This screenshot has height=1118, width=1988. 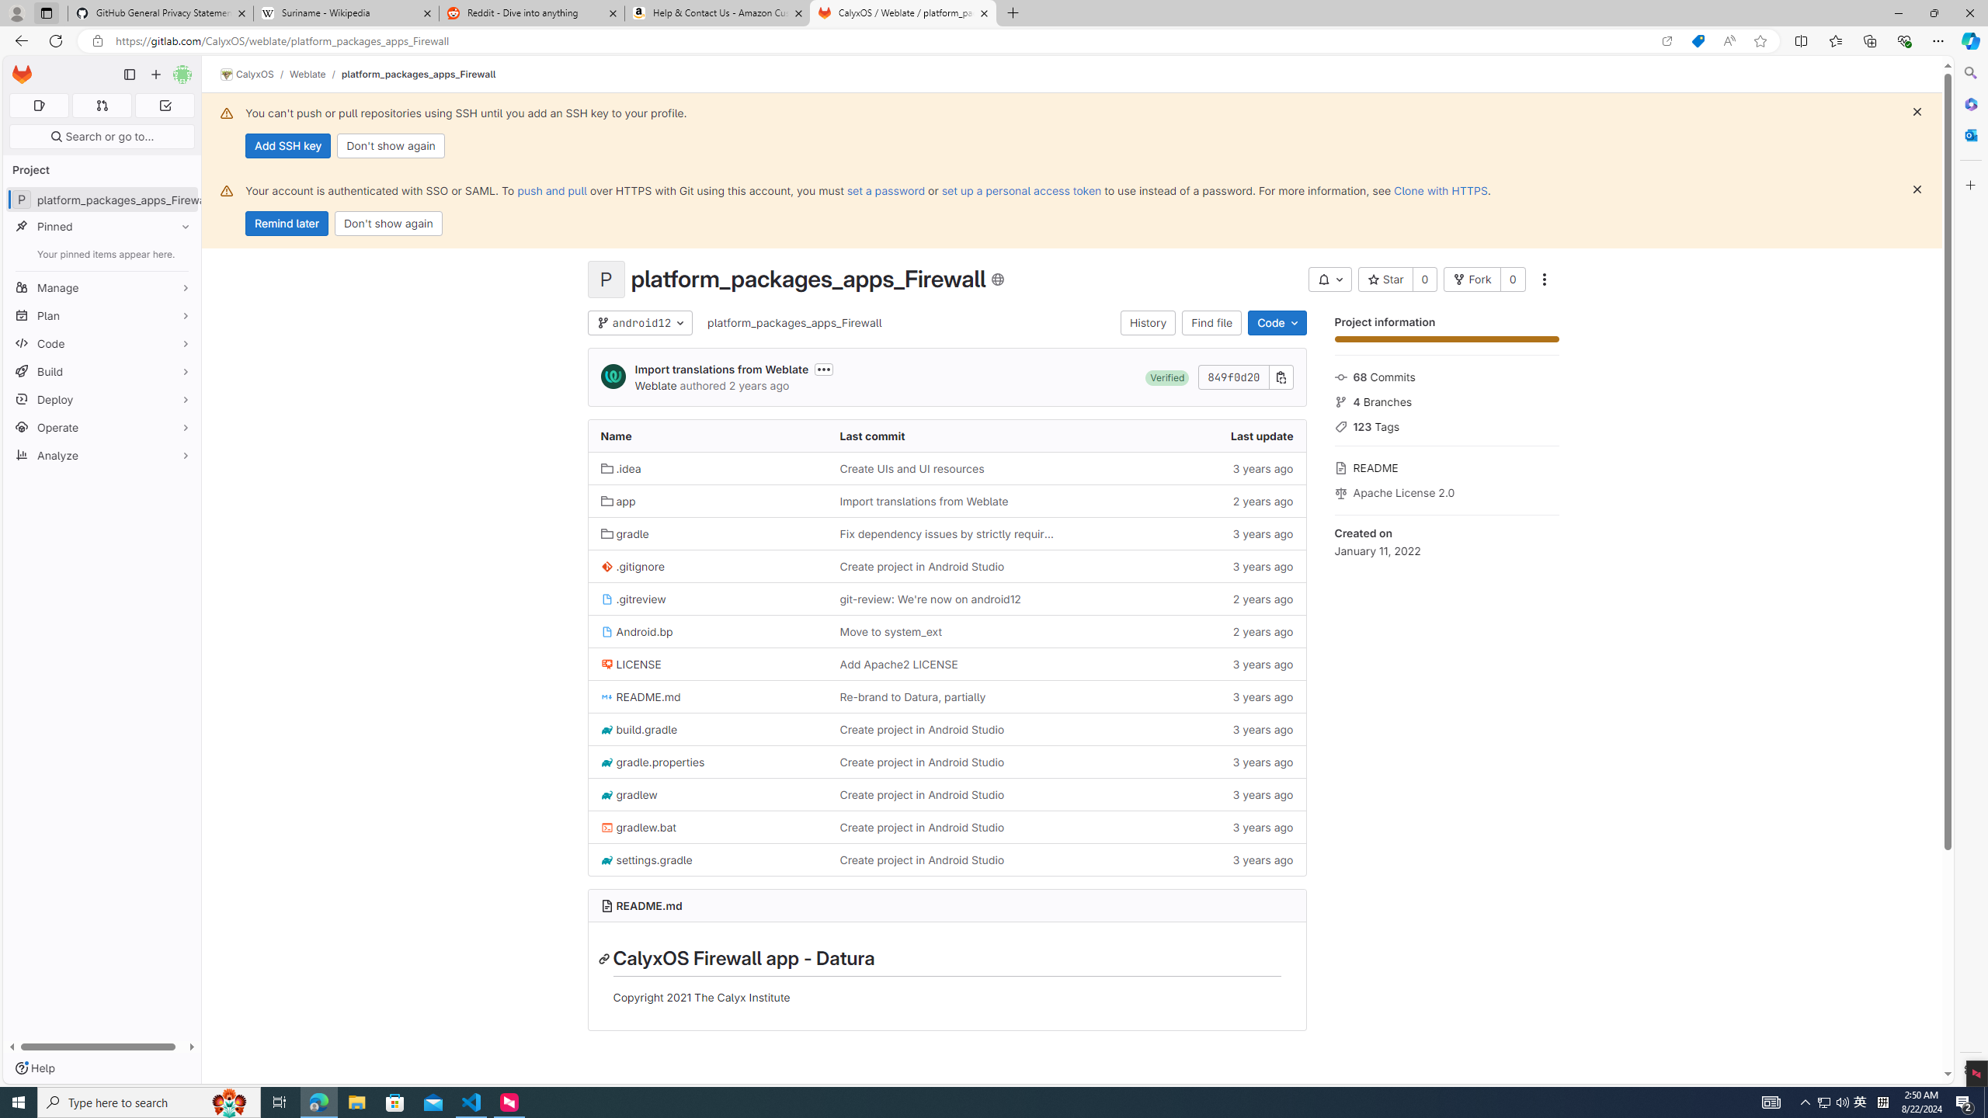 I want to click on Operate, so click(x=103, y=427).